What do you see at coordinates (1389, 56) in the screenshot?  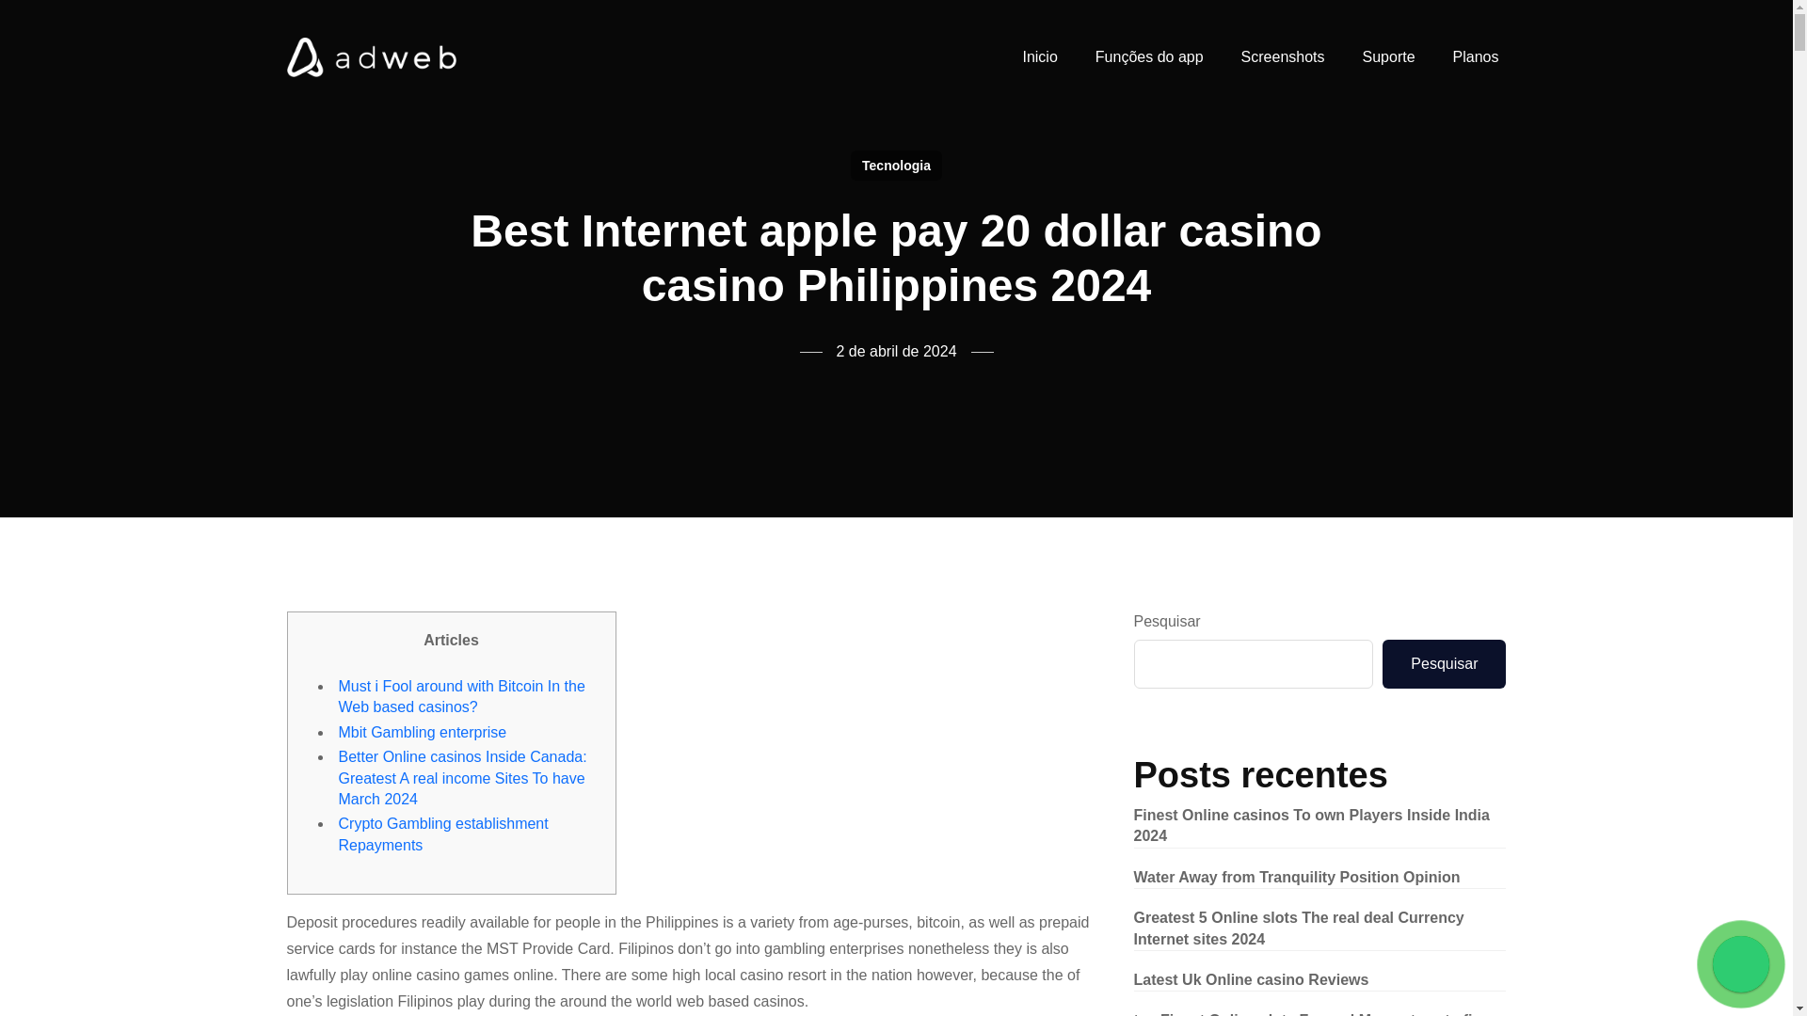 I see `Suporte` at bounding box center [1389, 56].